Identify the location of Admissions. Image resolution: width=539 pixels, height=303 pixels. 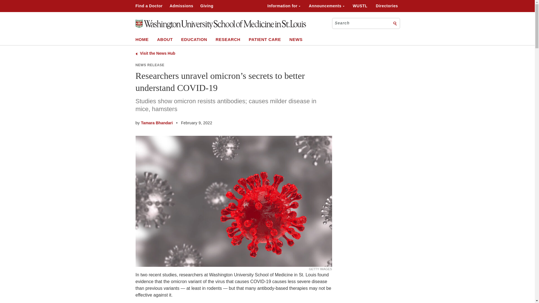
(181, 6).